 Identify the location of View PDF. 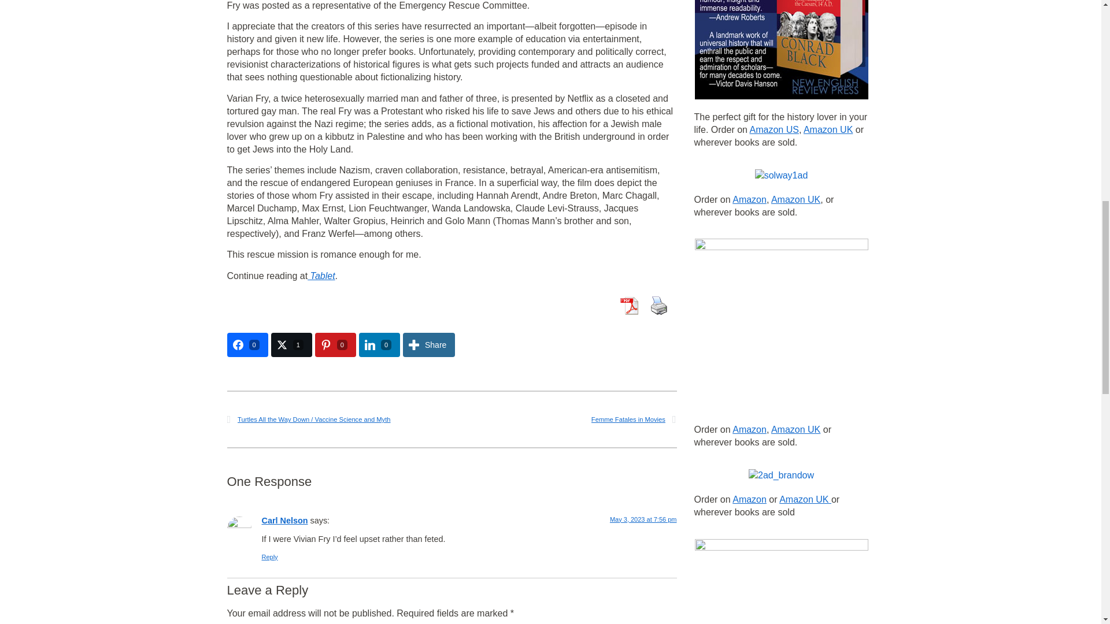
(628, 305).